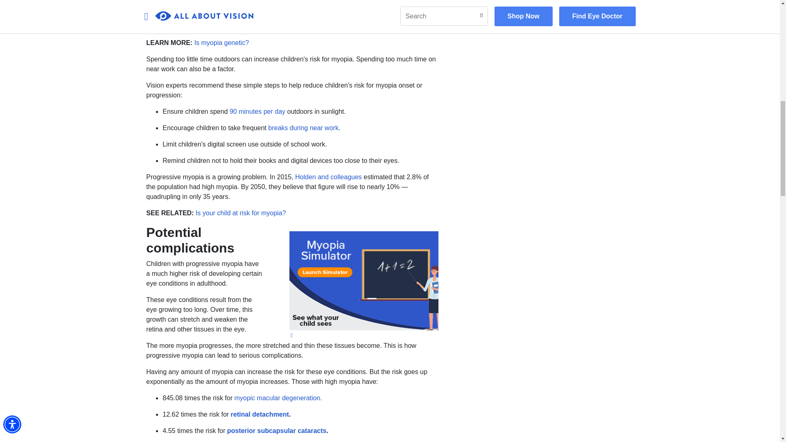 The height and width of the screenshot is (442, 786). What do you see at coordinates (241, 213) in the screenshot?
I see `Is your child at risk for myopia?` at bounding box center [241, 213].